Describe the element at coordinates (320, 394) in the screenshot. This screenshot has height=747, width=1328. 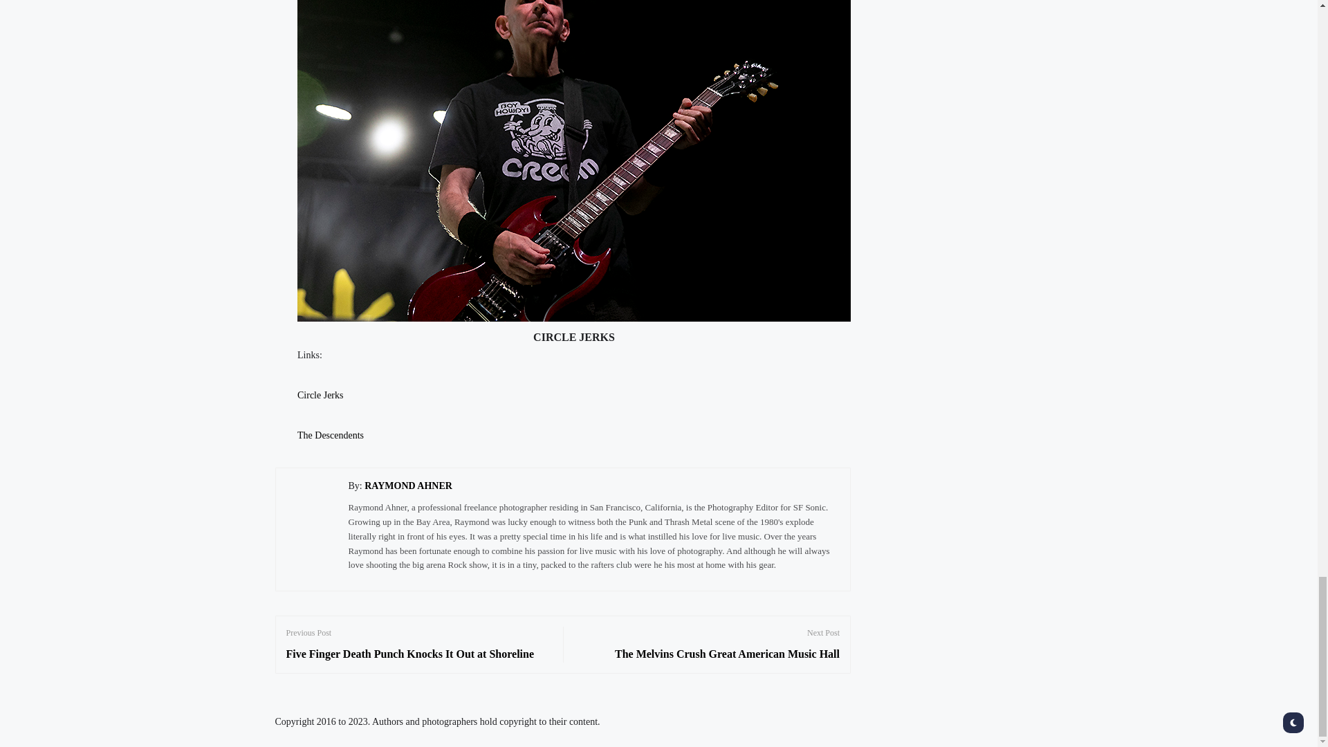
I see `Circle Jerks` at that location.